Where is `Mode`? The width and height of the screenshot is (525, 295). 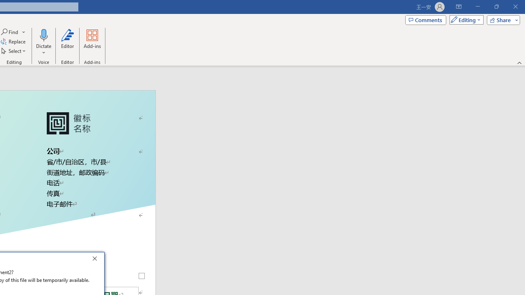
Mode is located at coordinates (465, 20).